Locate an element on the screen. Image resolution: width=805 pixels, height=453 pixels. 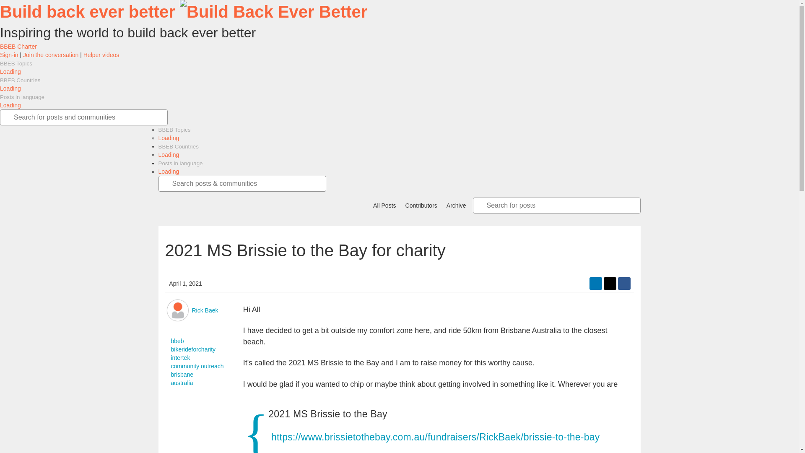
BBEB Countries is located at coordinates (179, 147).